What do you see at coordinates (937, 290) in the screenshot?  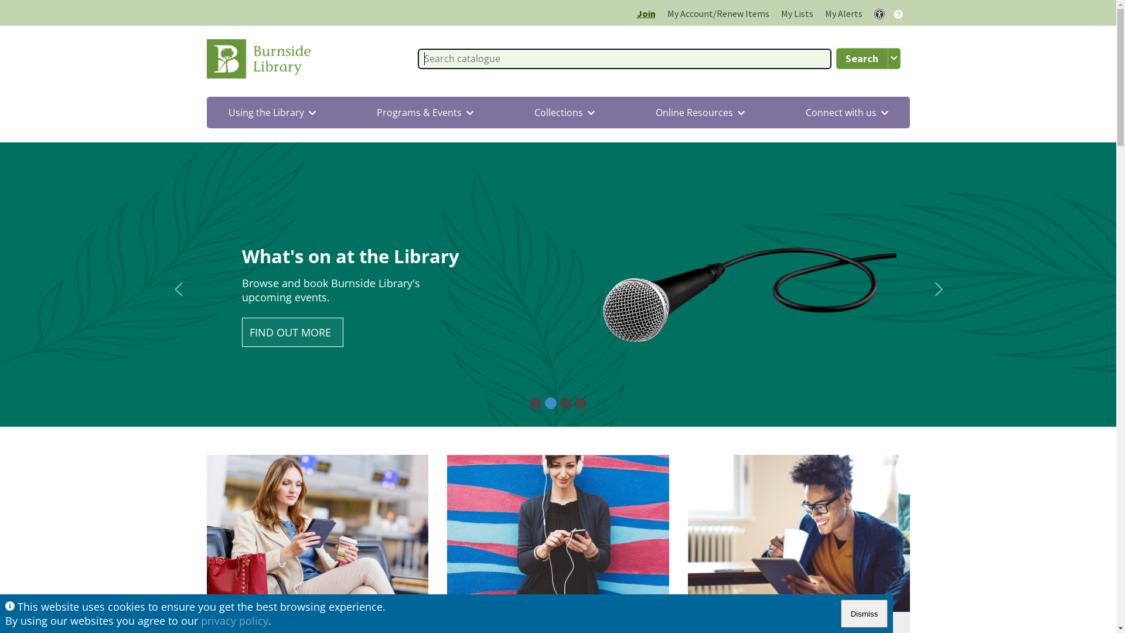 I see `Next` at bounding box center [937, 290].